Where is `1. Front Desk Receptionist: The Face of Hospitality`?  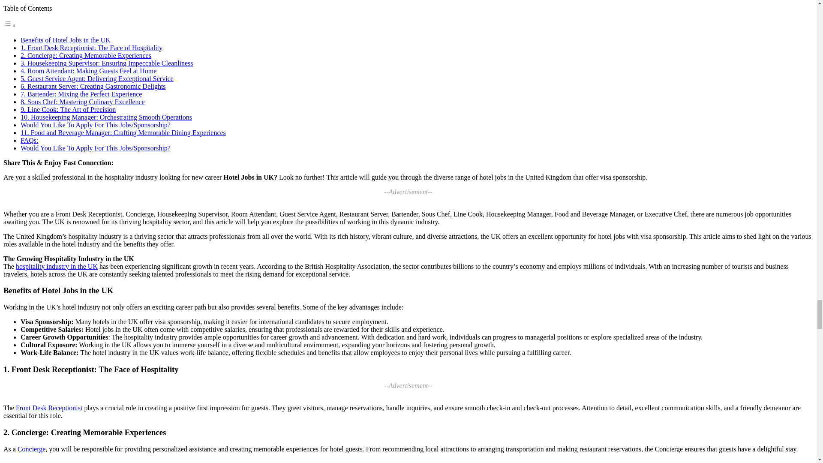 1. Front Desk Receptionist: The Face of Hospitality is located at coordinates (91, 47).